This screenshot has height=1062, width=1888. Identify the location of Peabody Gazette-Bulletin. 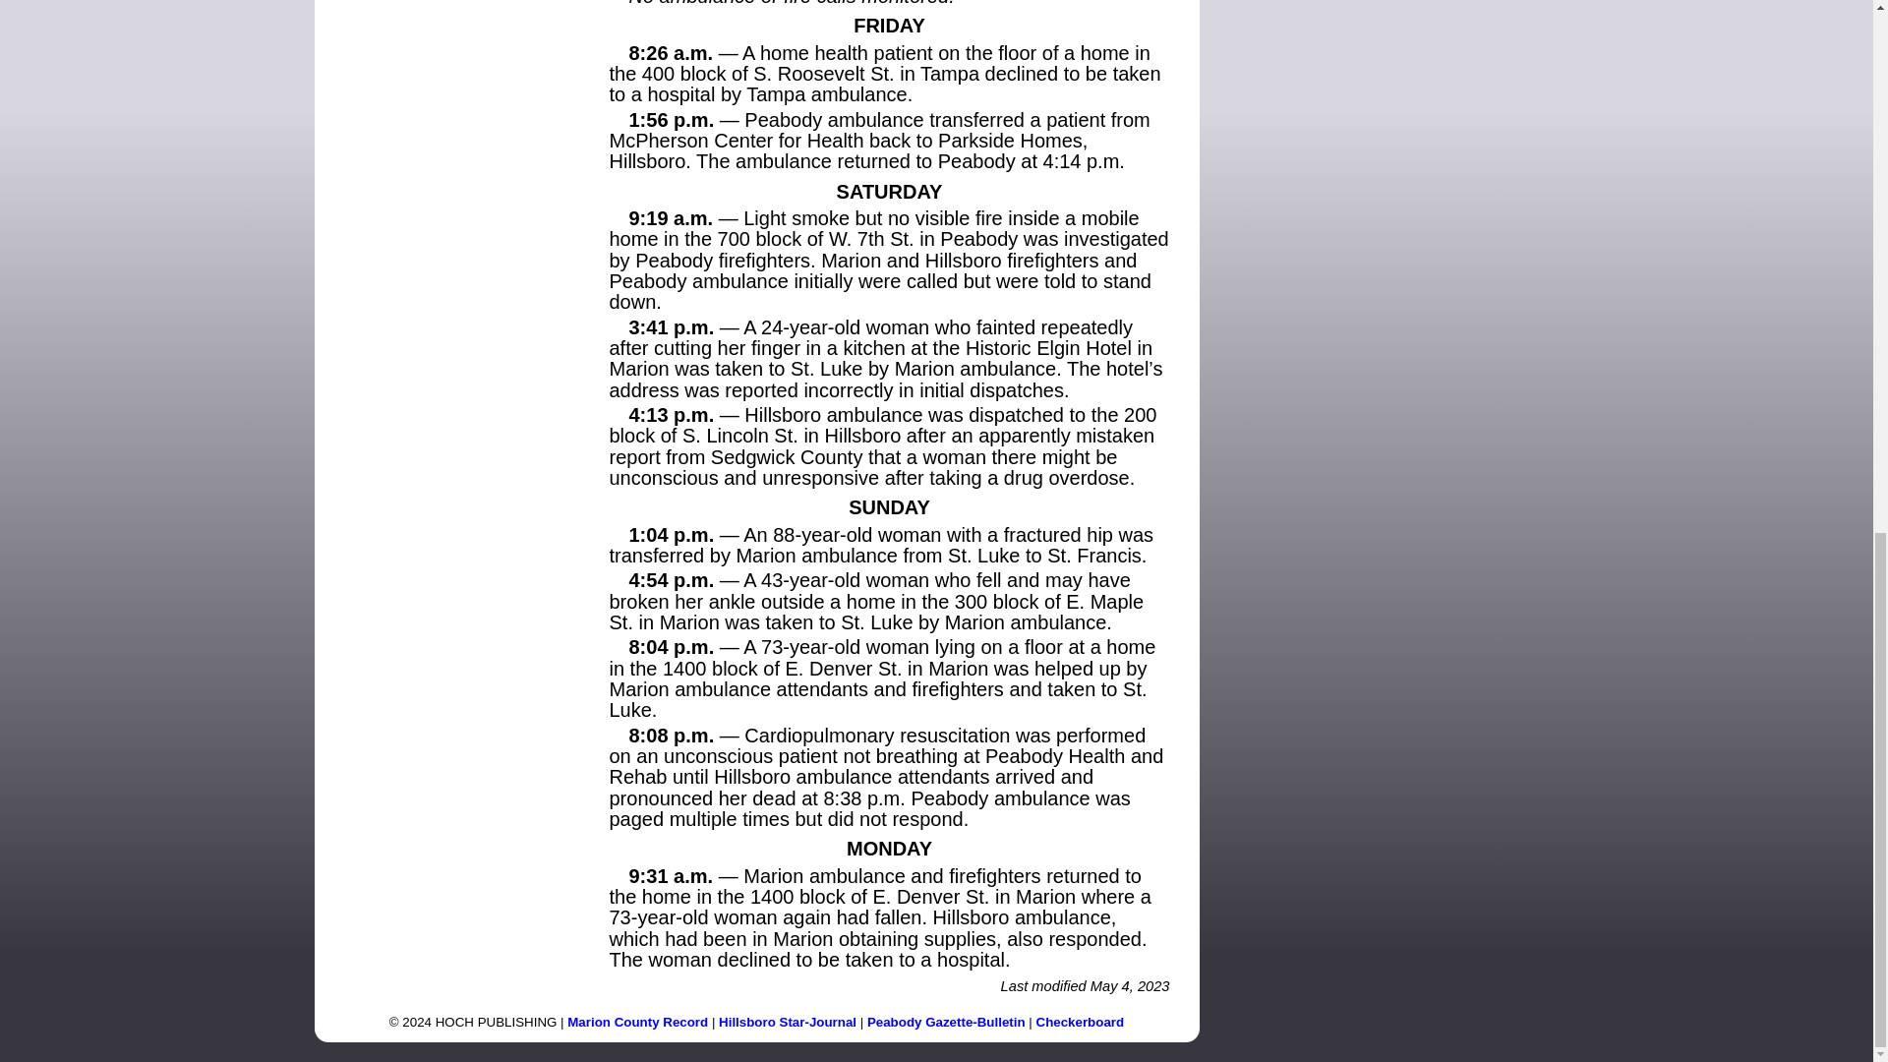
(946, 1022).